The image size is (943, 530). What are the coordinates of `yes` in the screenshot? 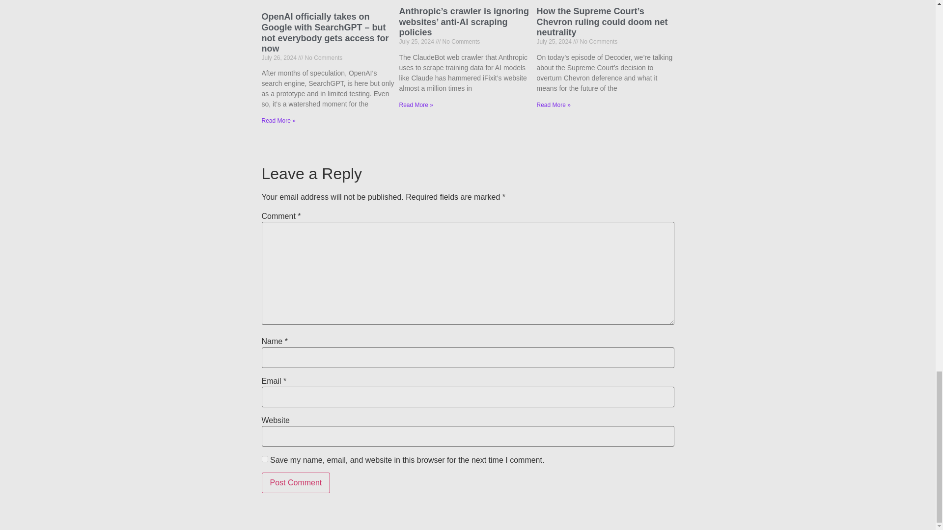 It's located at (264, 458).